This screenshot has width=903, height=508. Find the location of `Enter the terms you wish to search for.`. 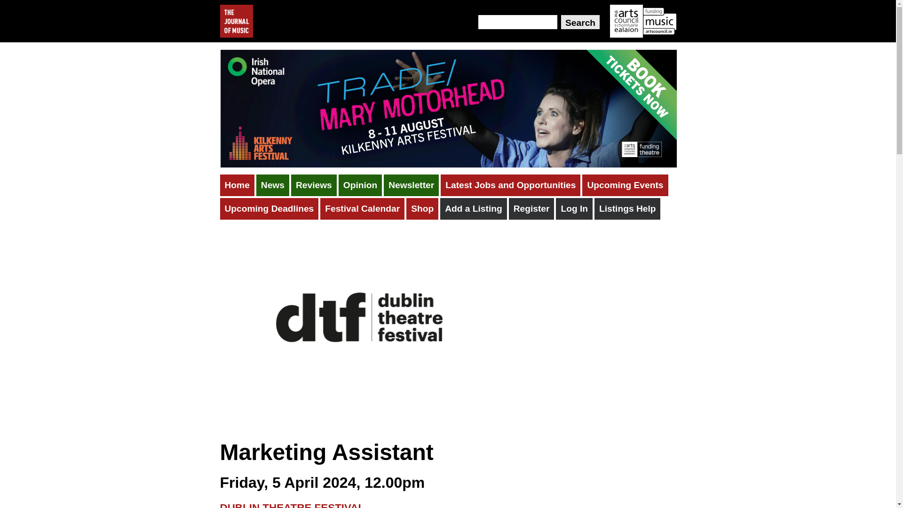

Enter the terms you wish to search for. is located at coordinates (517, 22).